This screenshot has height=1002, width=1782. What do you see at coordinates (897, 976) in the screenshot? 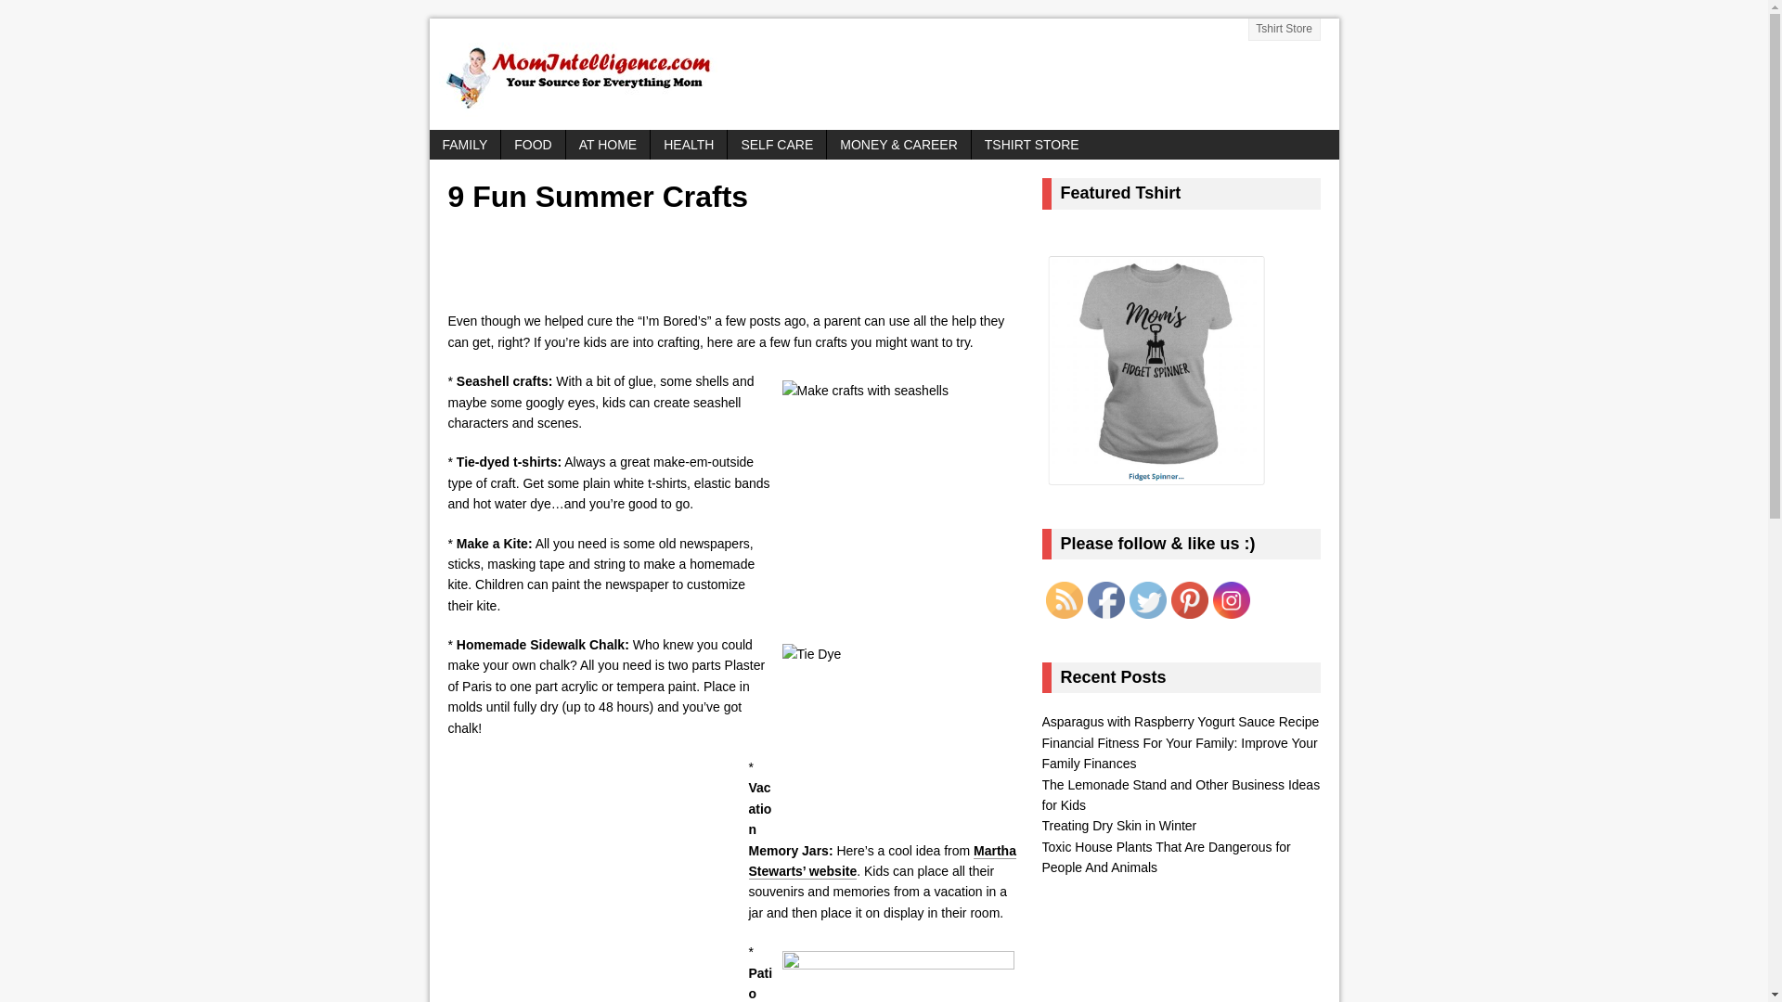
I see `Homemade chalk drawings` at bounding box center [897, 976].